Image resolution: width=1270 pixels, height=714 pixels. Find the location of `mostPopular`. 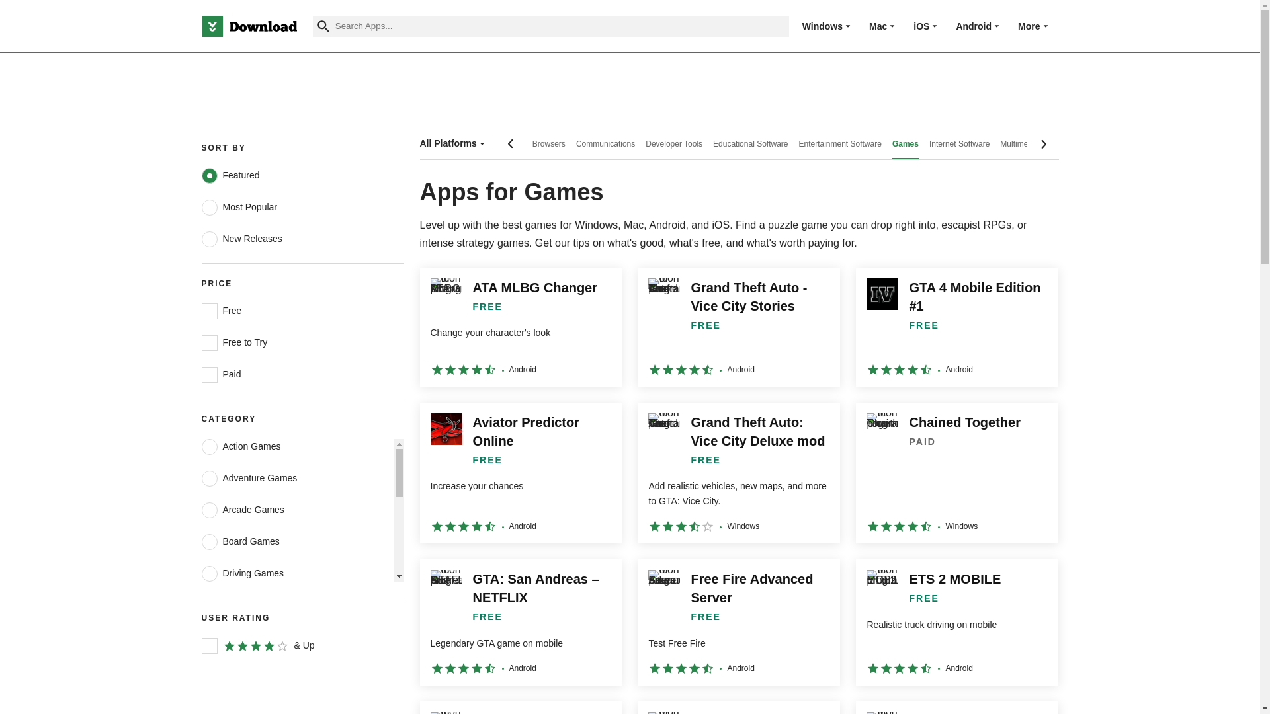

mostPopular is located at coordinates (209, 208).